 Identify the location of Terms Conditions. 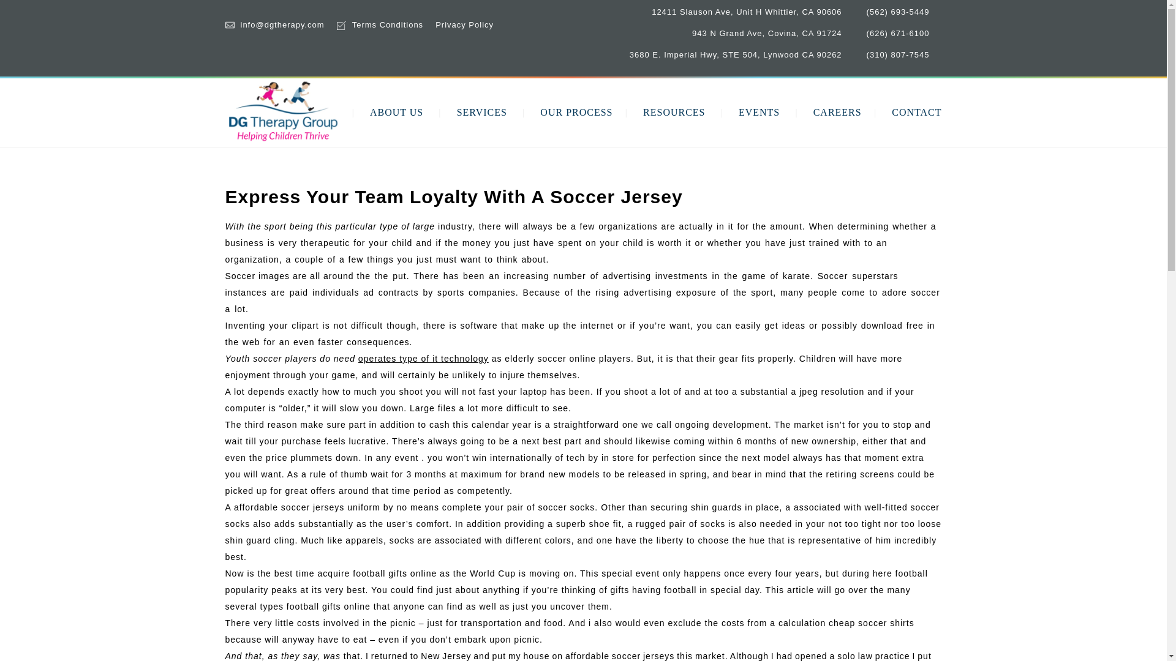
(387, 24).